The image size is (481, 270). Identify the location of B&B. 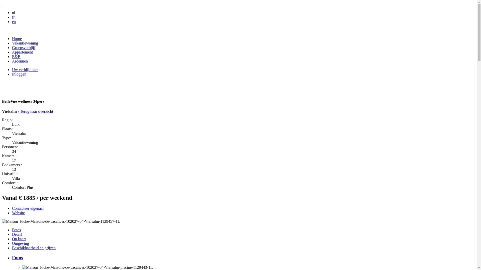
(16, 56).